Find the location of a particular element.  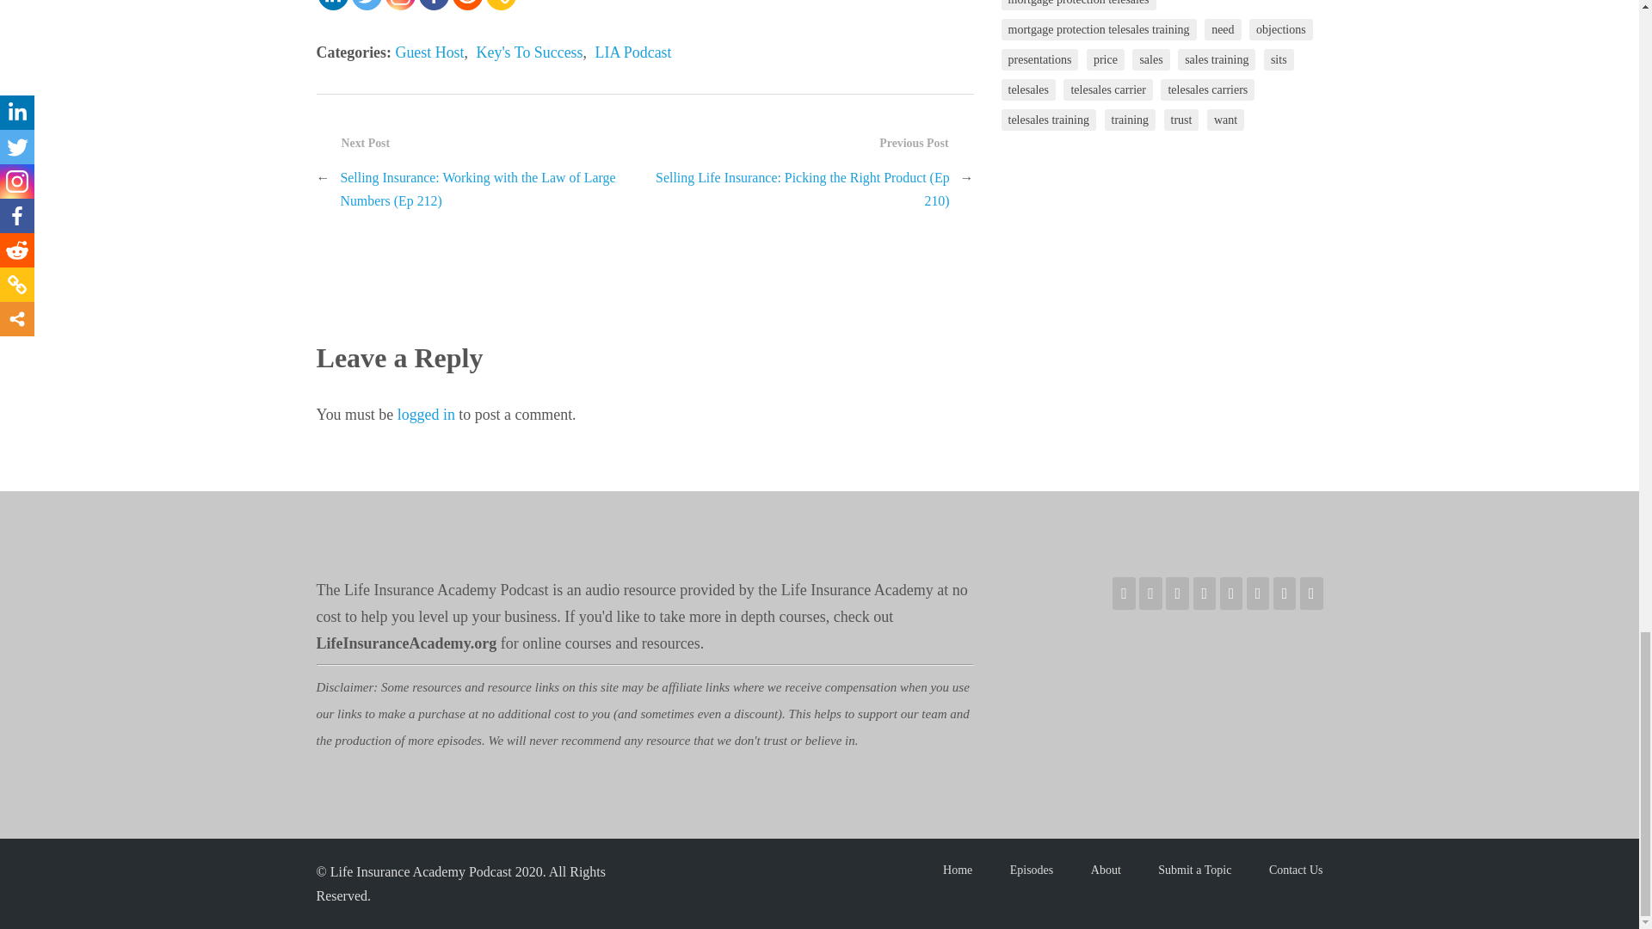

Twitter is located at coordinates (366, 5).